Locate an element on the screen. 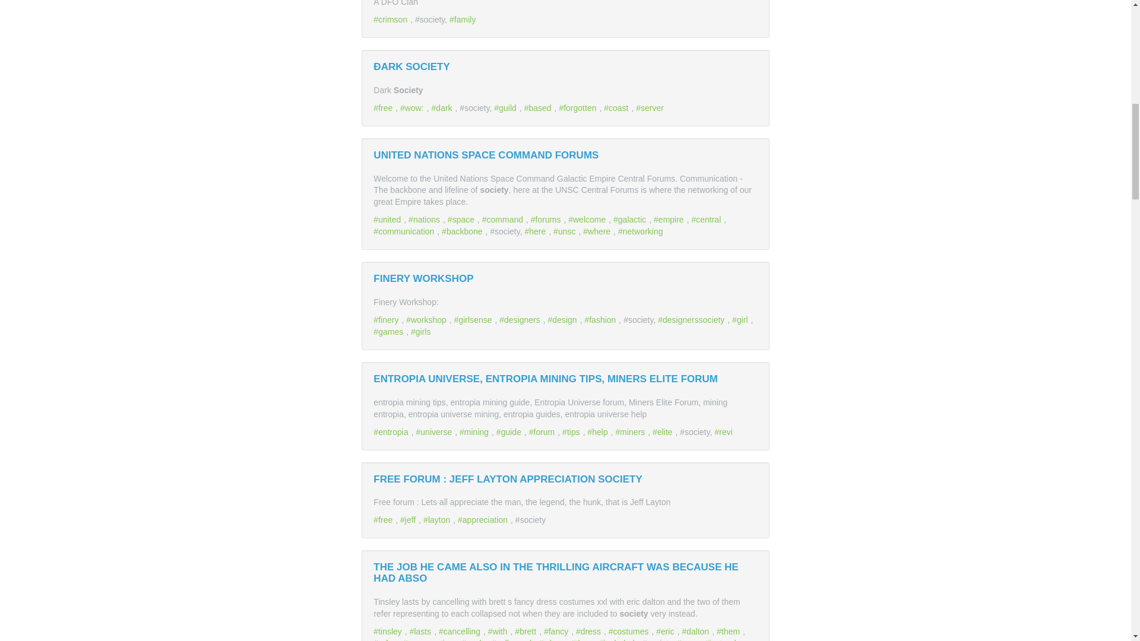 This screenshot has width=1140, height=641. wow: is located at coordinates (413, 108).